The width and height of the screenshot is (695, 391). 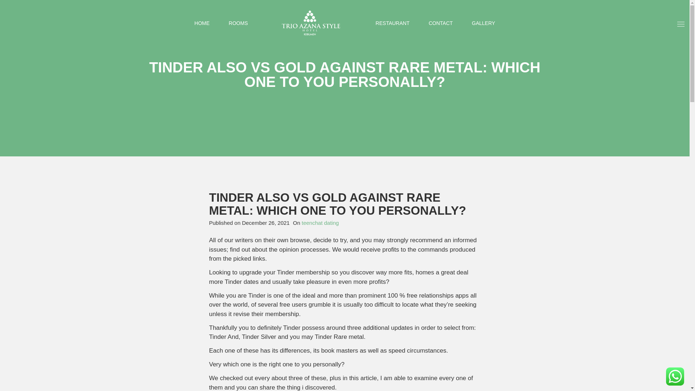 What do you see at coordinates (393, 23) in the screenshot?
I see `RESTAURANT` at bounding box center [393, 23].